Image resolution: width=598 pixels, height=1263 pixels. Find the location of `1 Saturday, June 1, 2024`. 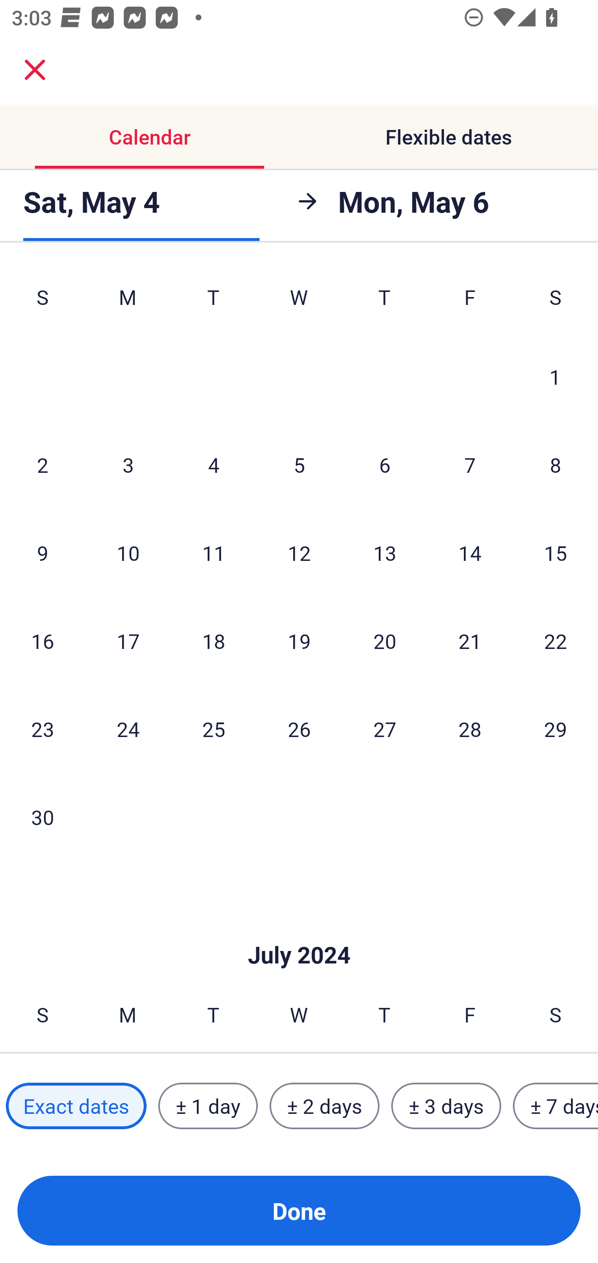

1 Saturday, June 1, 2024 is located at coordinates (555, 376).